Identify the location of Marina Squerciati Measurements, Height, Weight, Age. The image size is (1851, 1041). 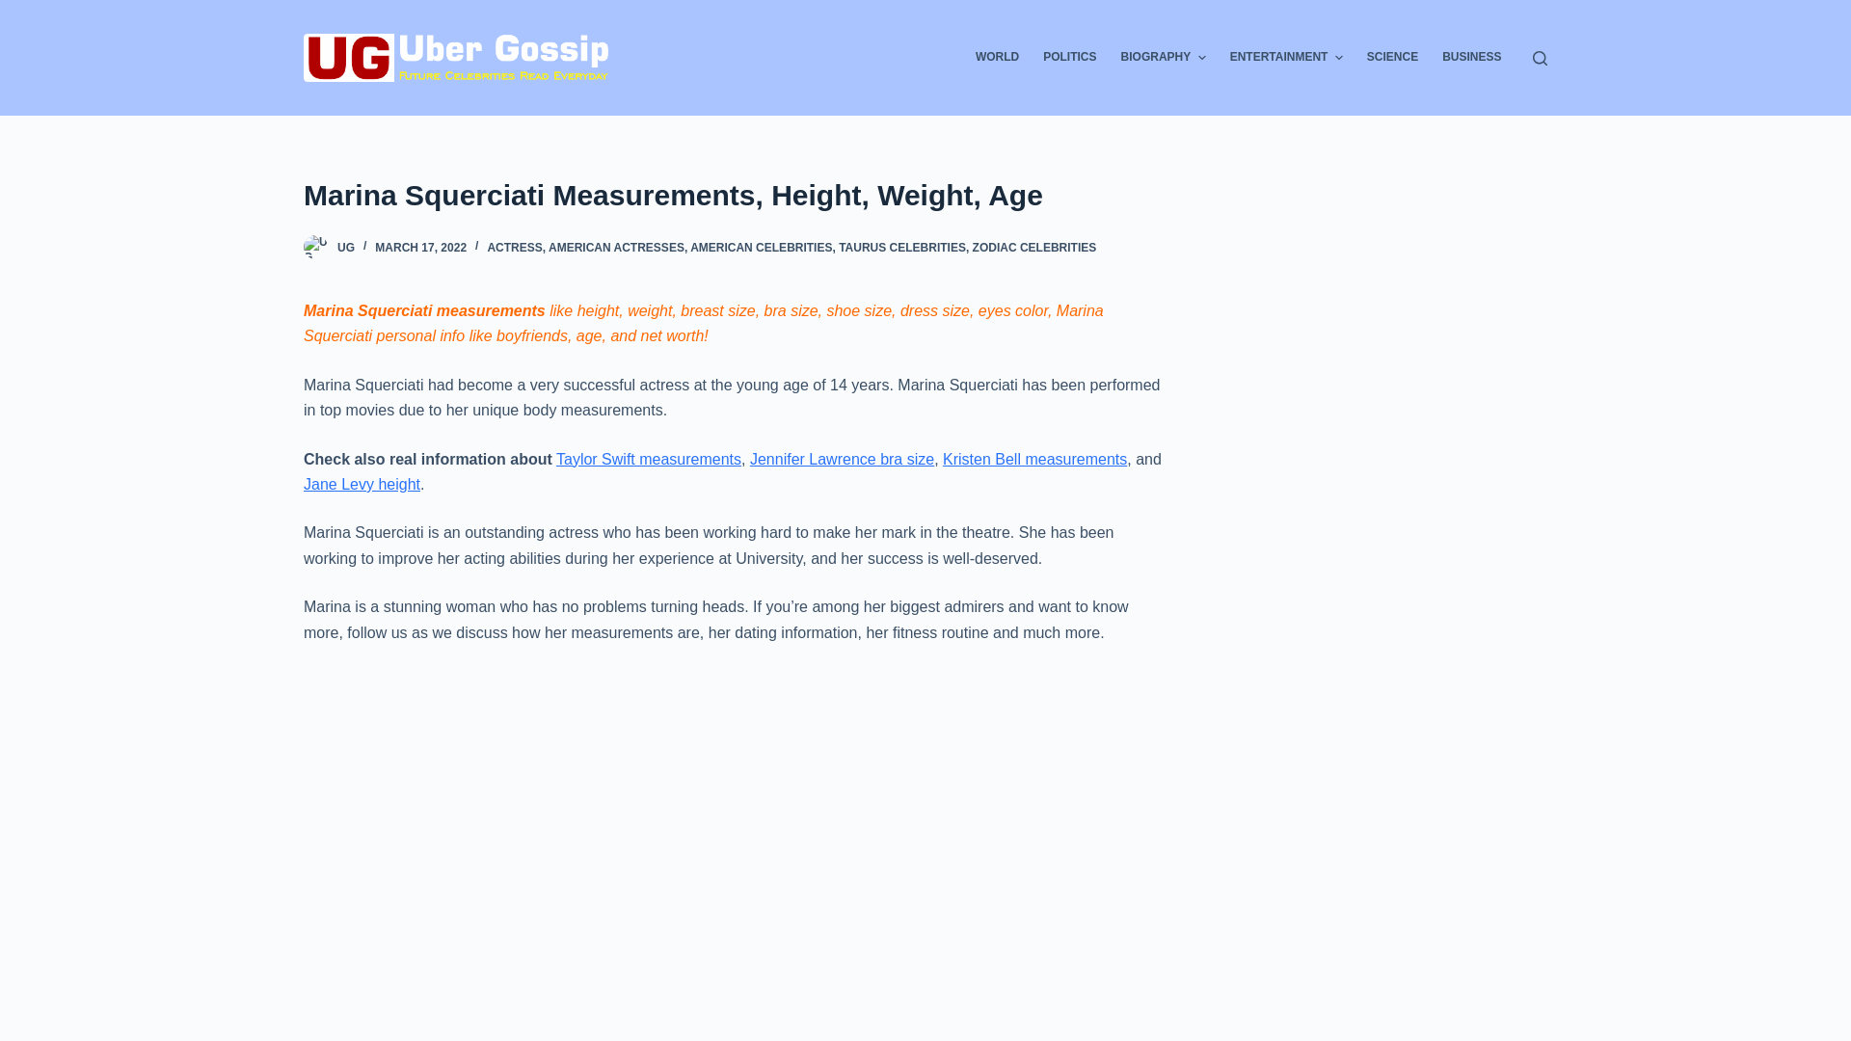
(733, 195).